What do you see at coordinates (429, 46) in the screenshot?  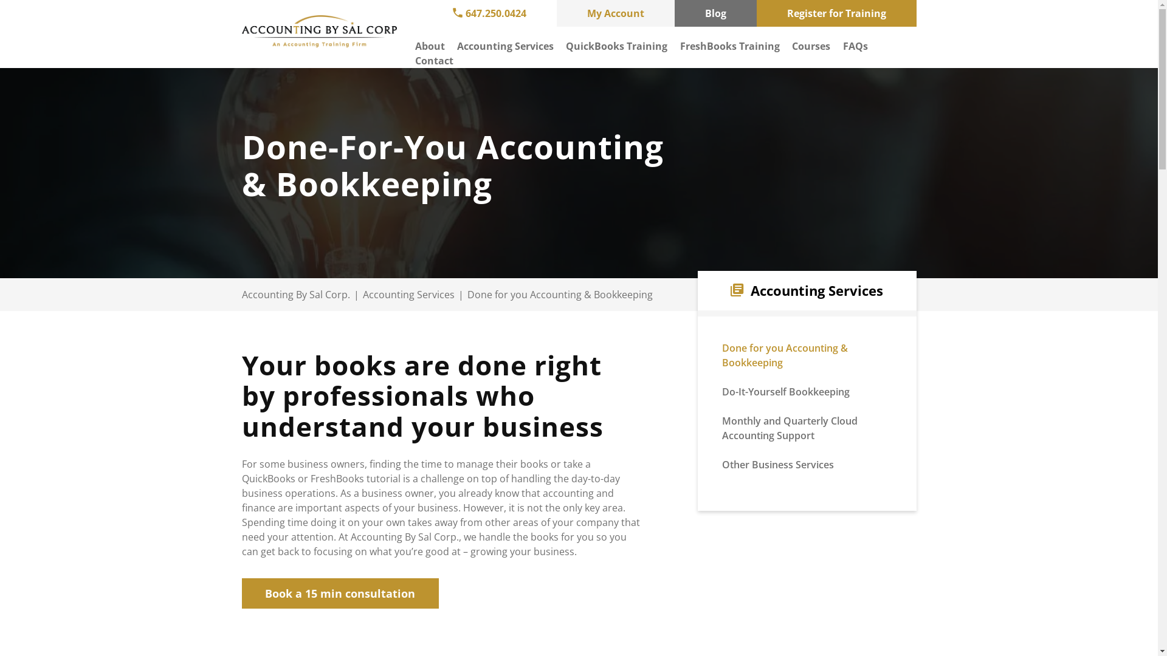 I see `About` at bounding box center [429, 46].